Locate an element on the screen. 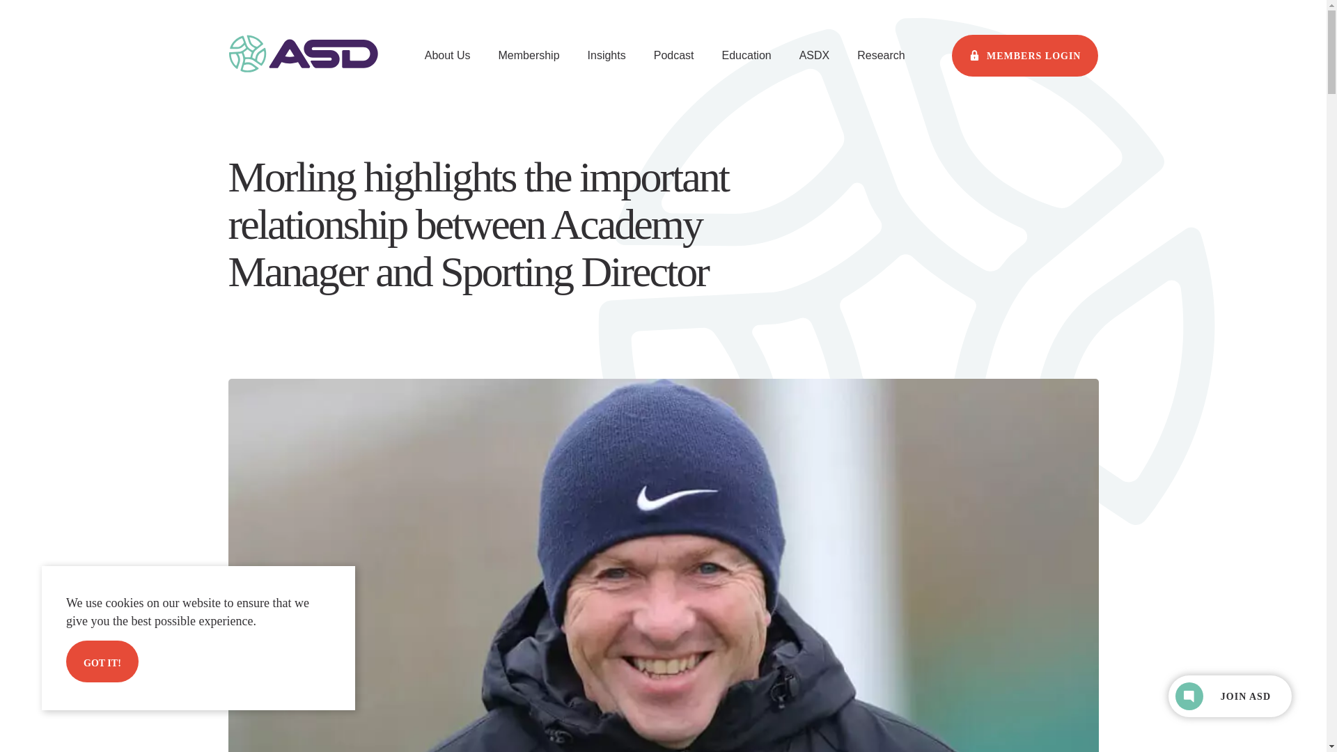  Research is located at coordinates (880, 56).